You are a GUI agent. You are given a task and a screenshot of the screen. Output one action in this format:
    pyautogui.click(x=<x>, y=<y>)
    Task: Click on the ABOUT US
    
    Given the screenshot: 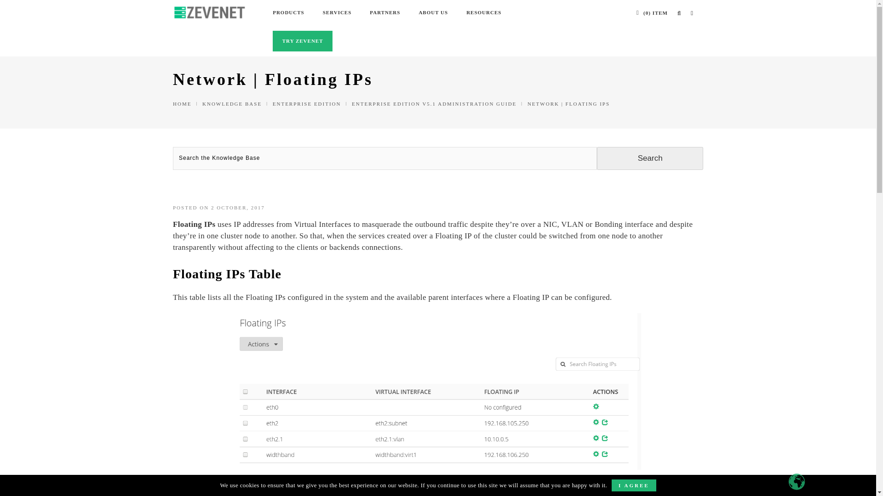 What is the action you would take?
    pyautogui.click(x=433, y=13)
    